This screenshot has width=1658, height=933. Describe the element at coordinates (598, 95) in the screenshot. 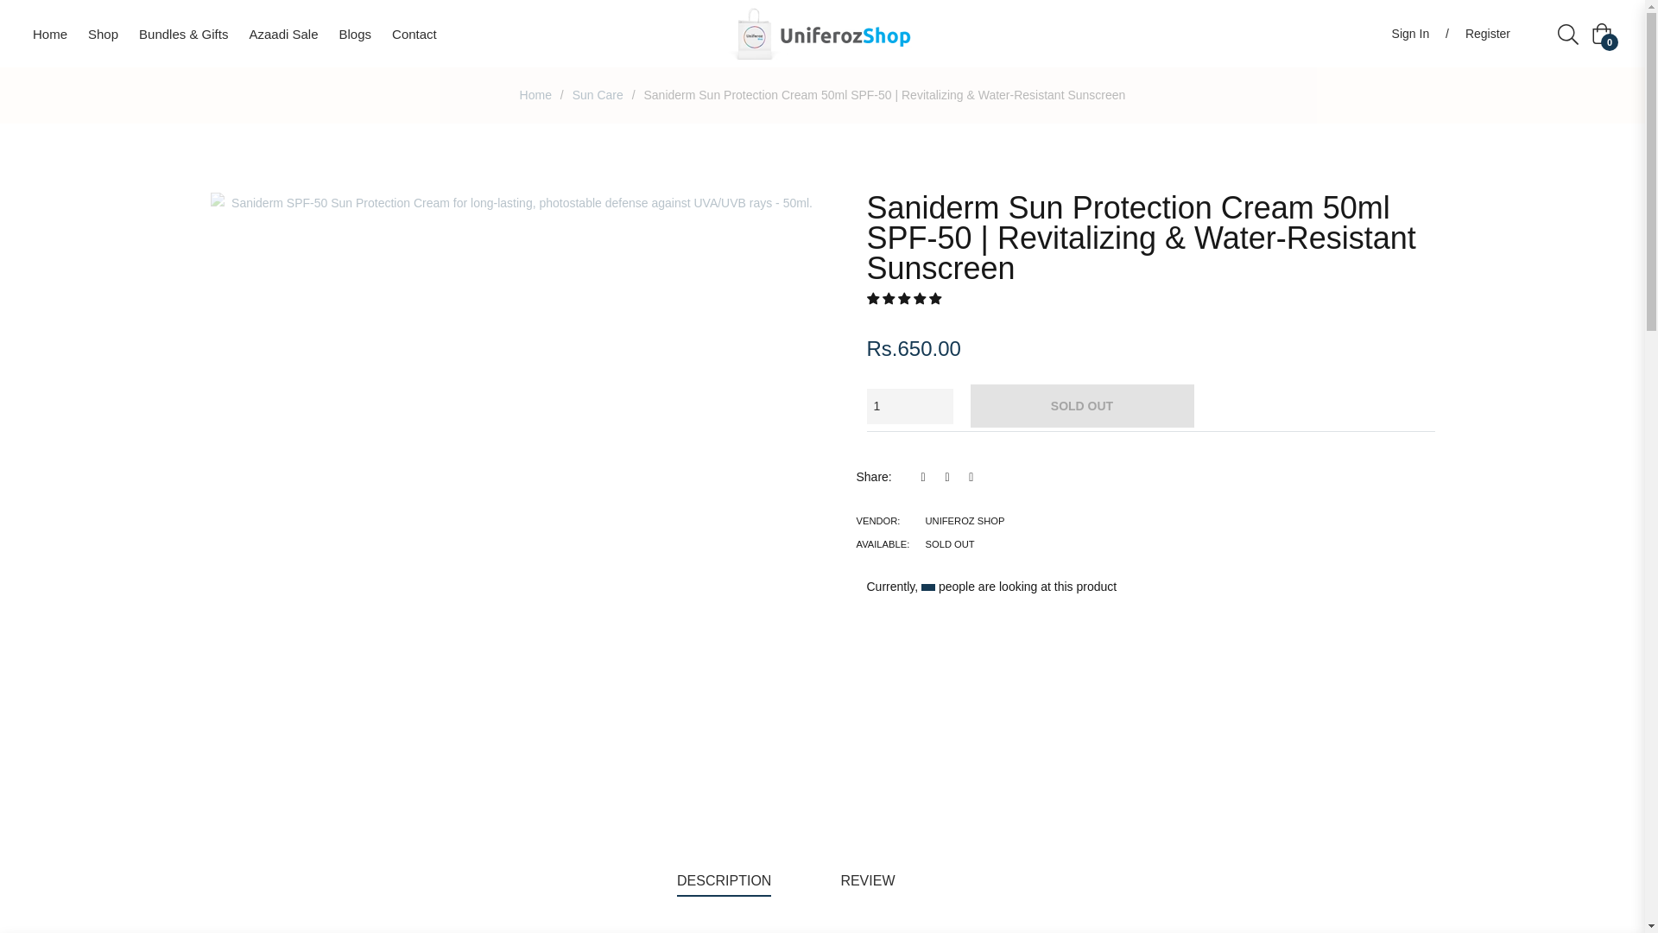

I see `Sun Care` at that location.